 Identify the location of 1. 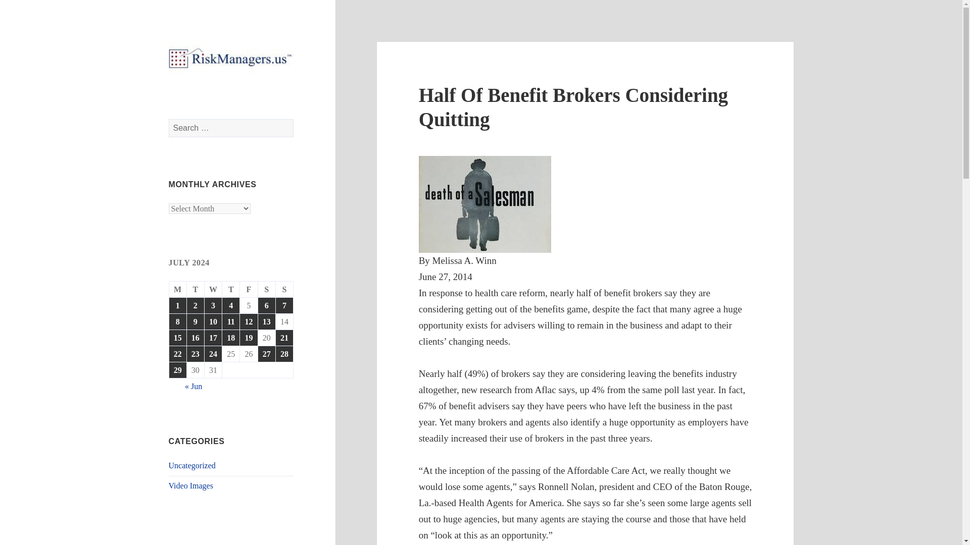
(177, 305).